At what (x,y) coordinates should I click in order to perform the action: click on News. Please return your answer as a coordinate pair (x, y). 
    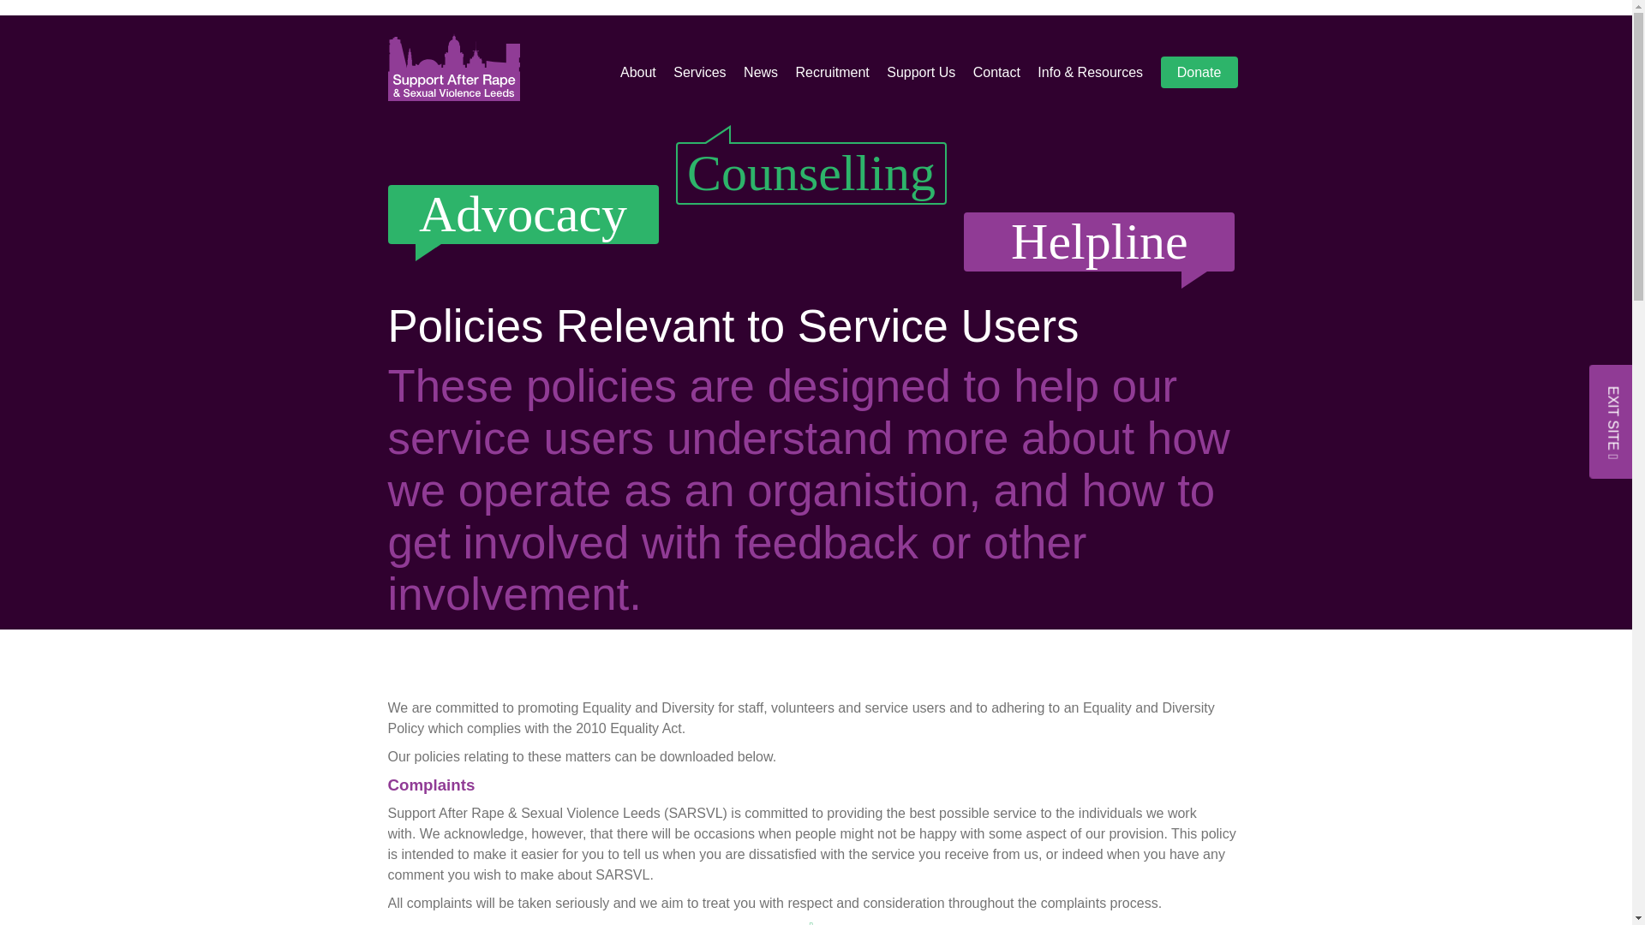
    Looking at the image, I should click on (761, 72).